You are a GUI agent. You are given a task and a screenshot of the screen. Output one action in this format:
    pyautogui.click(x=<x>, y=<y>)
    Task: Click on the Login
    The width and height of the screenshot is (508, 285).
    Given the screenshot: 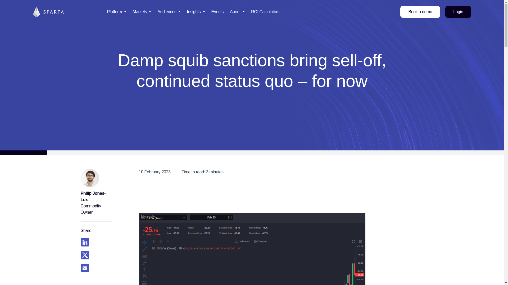 What is the action you would take?
    pyautogui.click(x=458, y=12)
    